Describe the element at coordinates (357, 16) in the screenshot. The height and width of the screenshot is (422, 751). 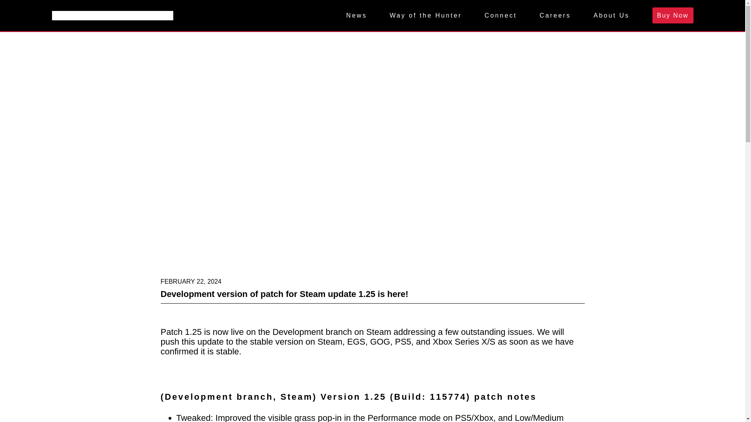
I see `News` at that location.